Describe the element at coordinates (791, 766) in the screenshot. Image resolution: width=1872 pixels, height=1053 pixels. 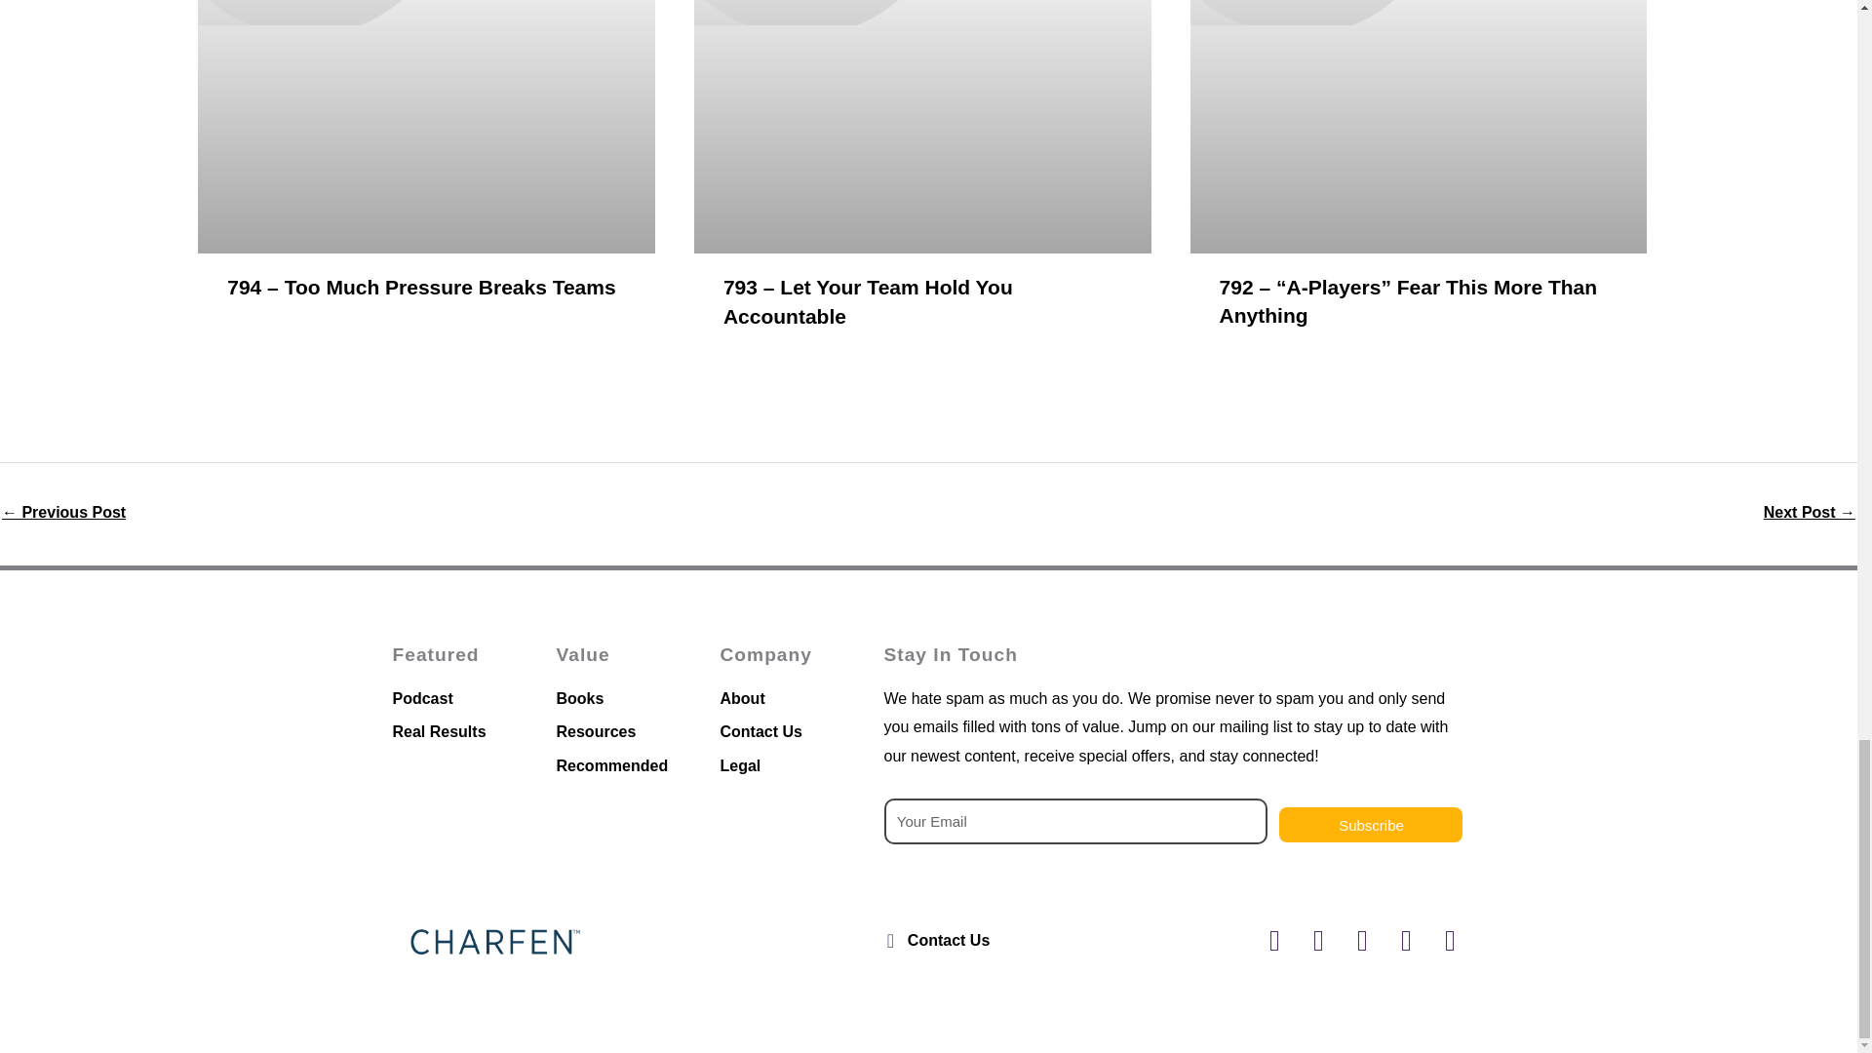
I see `Legal` at that location.